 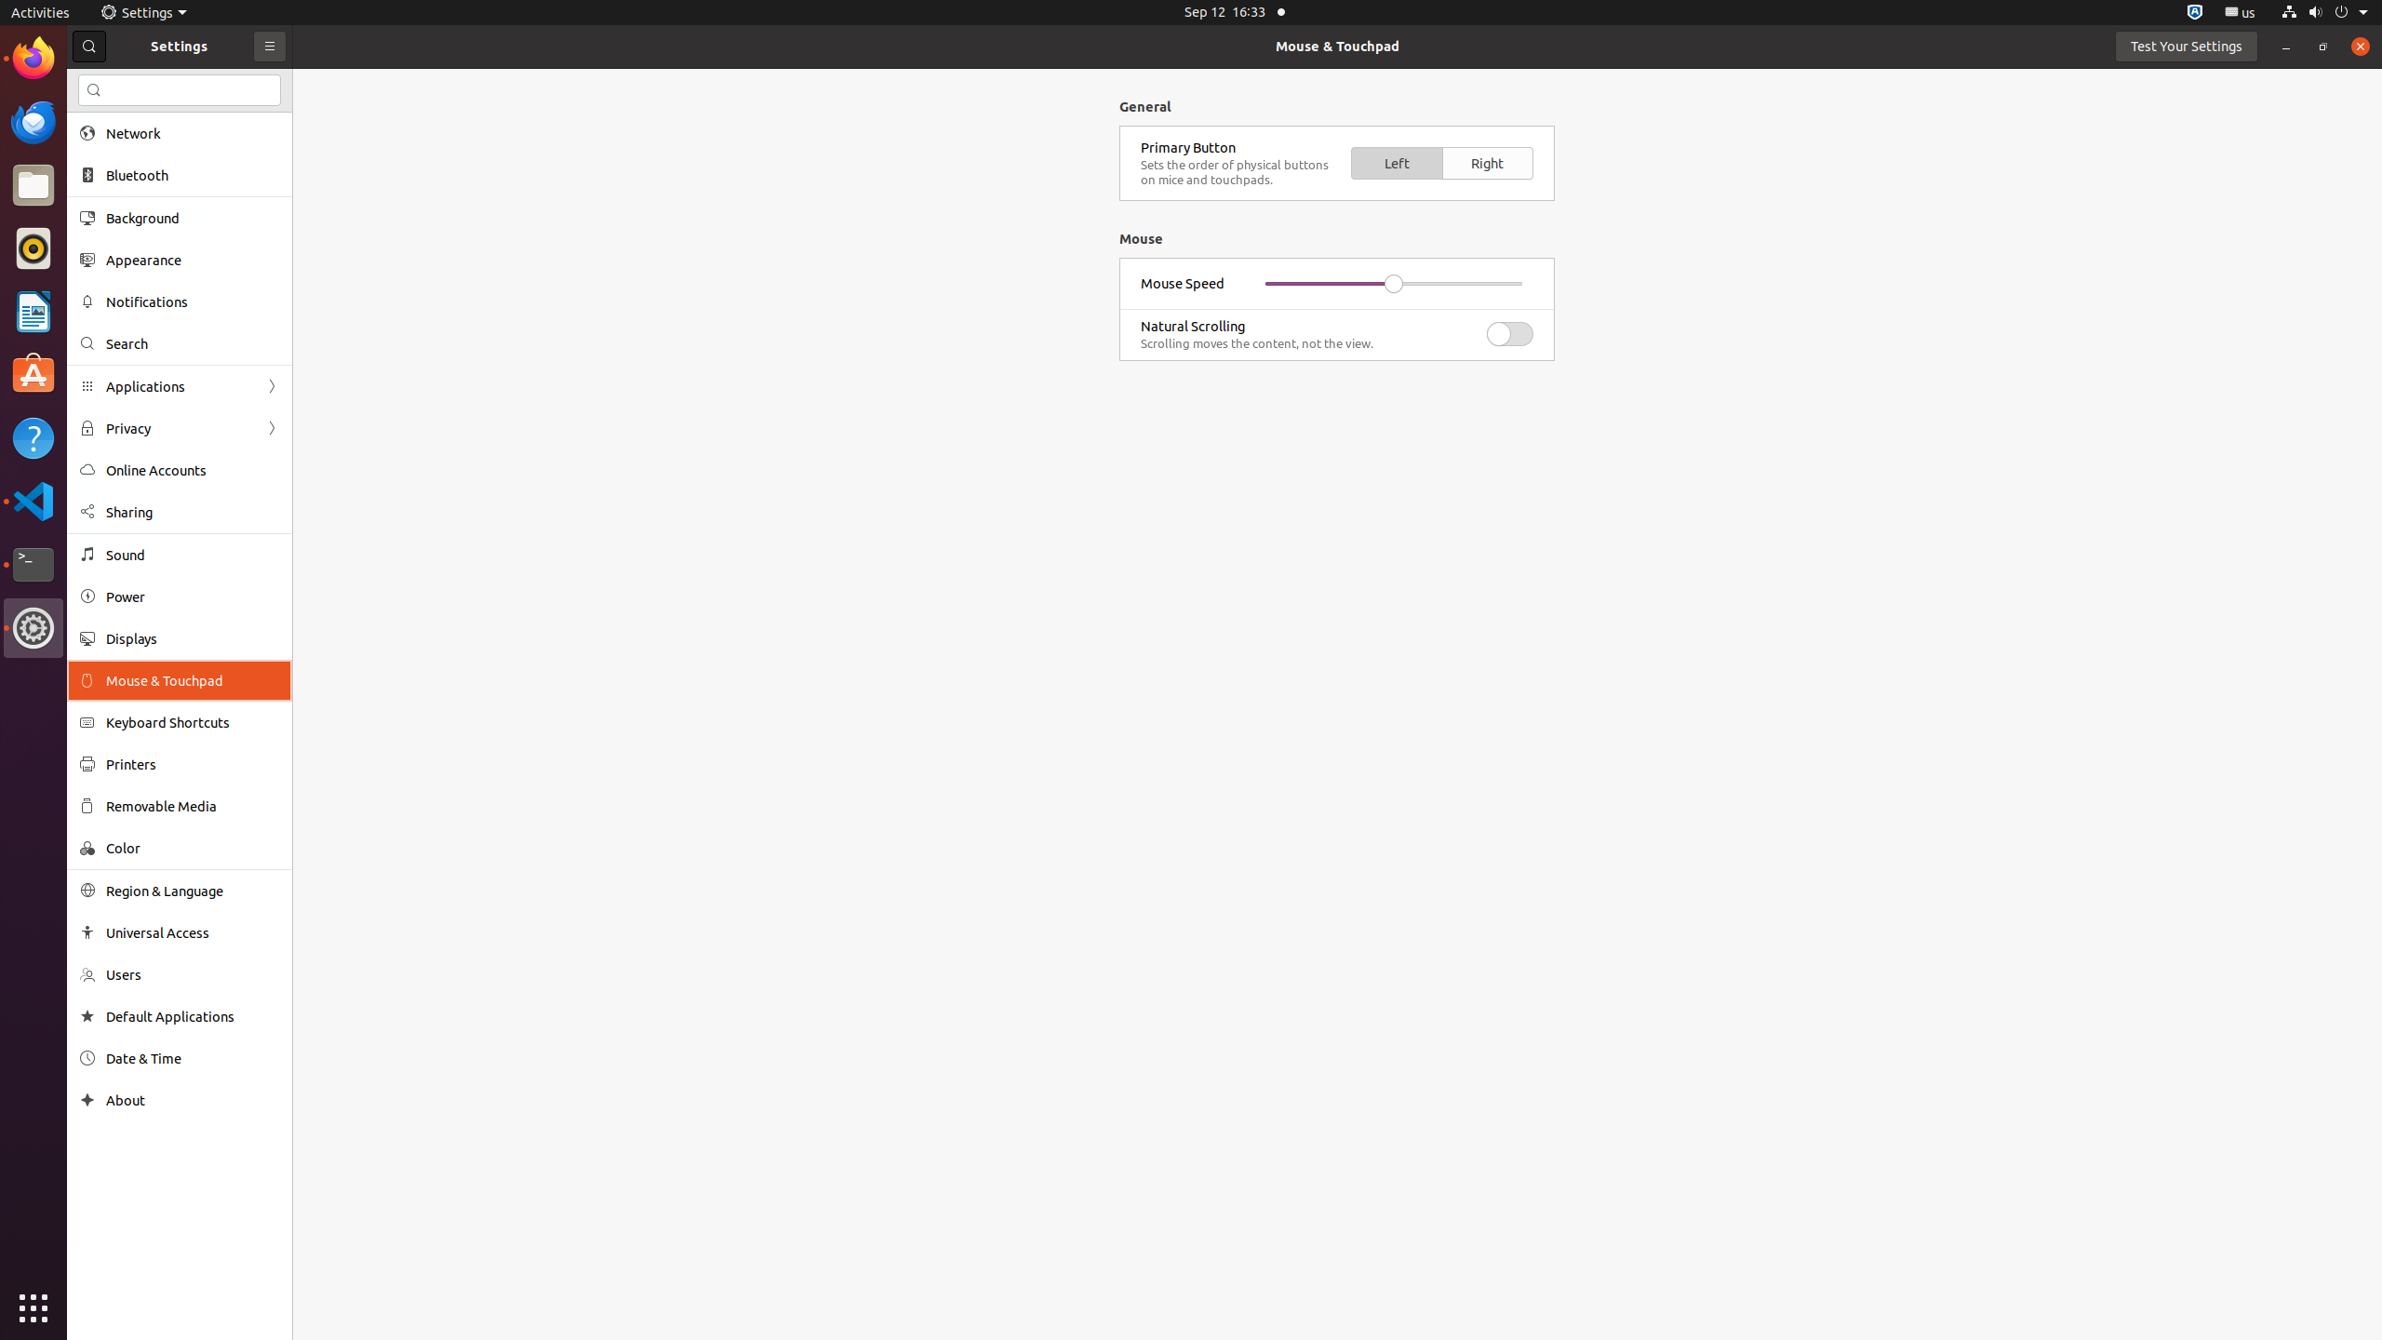 I want to click on Printers, so click(x=193, y=764).